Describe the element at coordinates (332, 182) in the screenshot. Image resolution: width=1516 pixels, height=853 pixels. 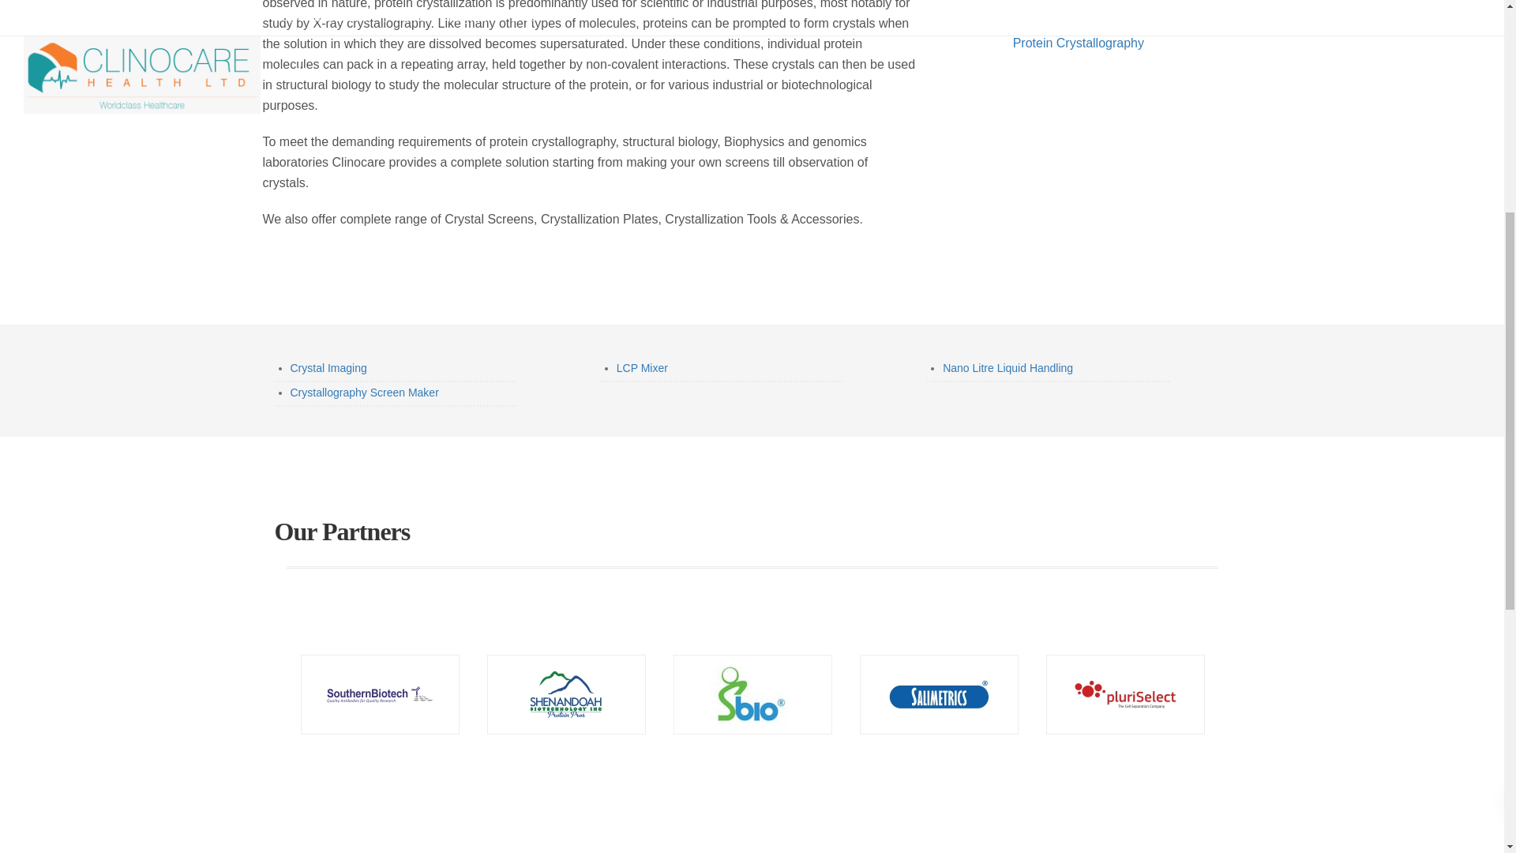
I see `Protein Crystallography` at that location.